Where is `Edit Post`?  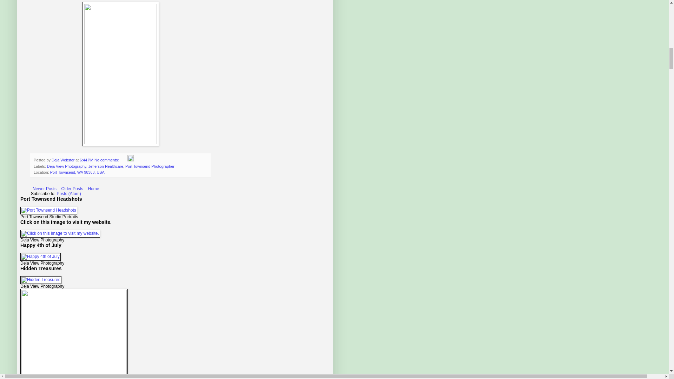
Edit Post is located at coordinates (130, 160).